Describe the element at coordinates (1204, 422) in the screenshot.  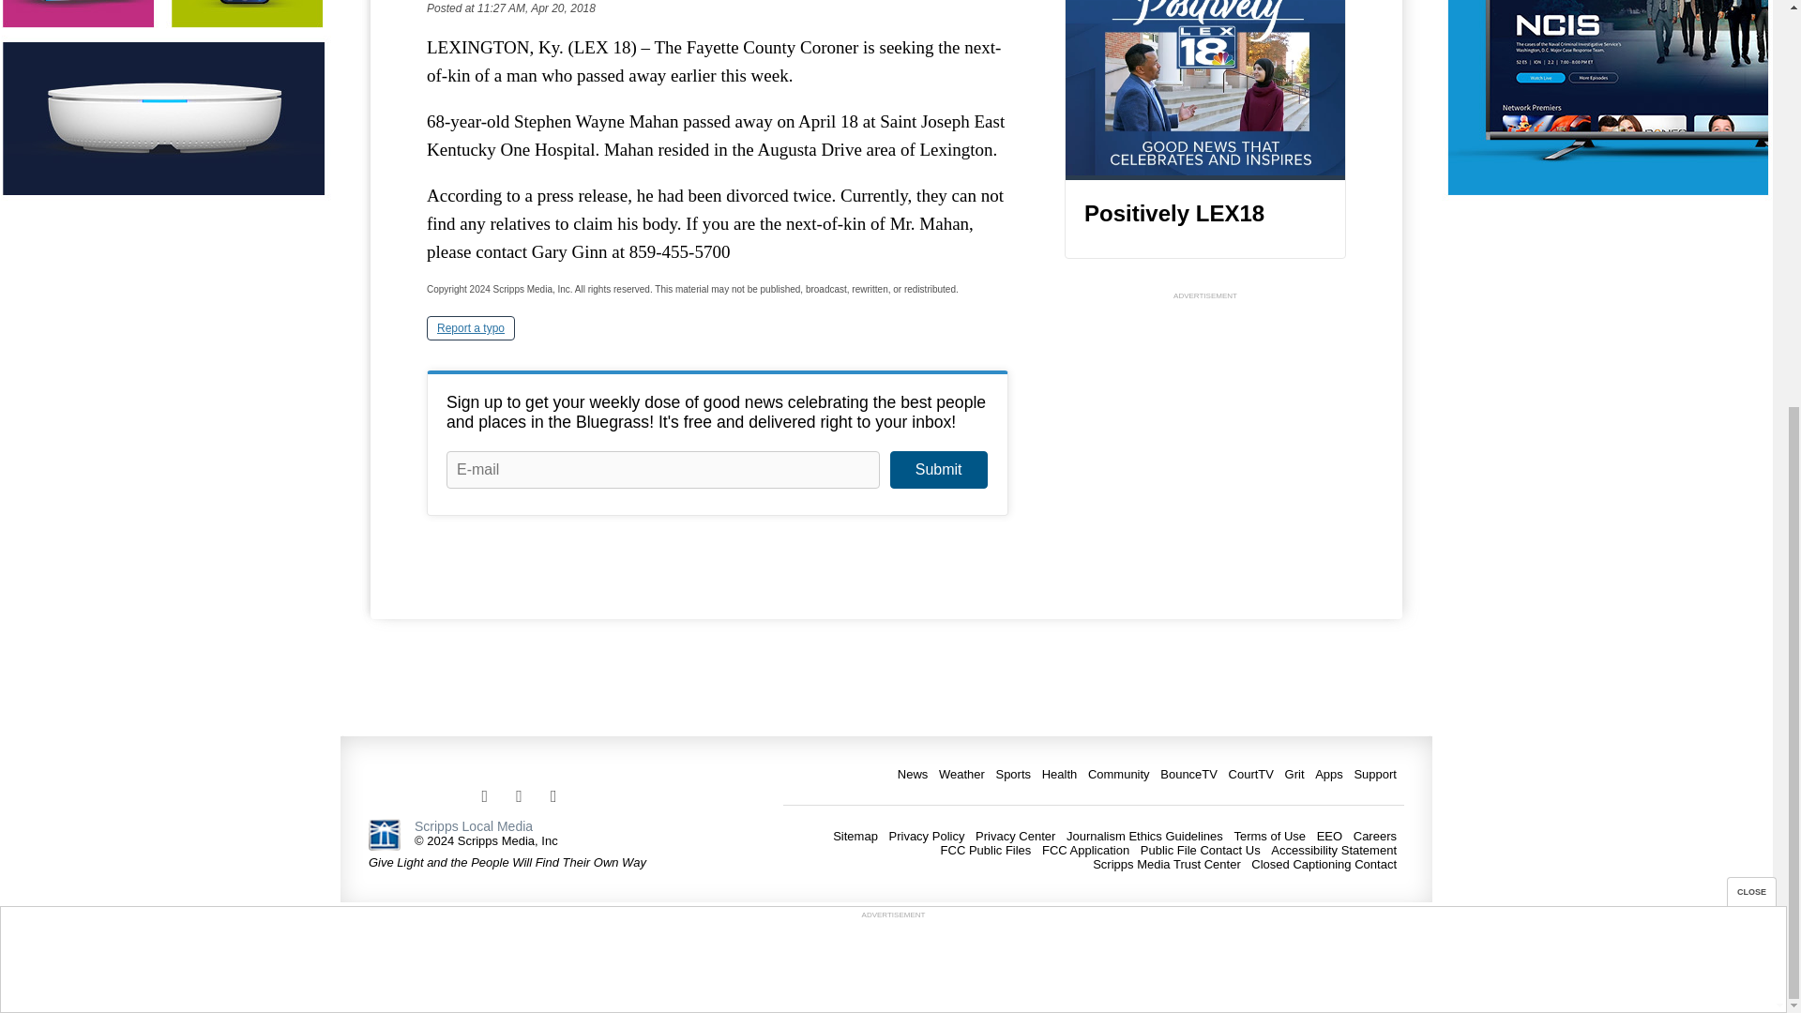
I see `3rd party ad content` at that location.